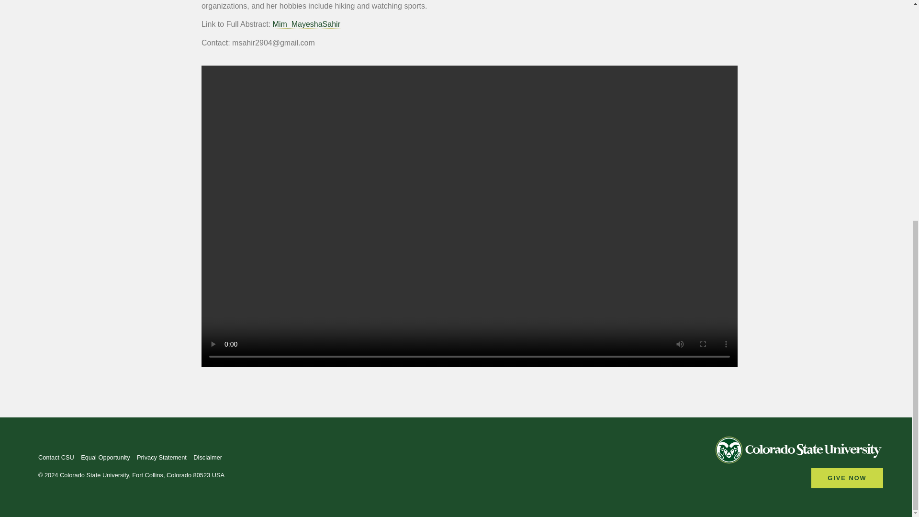 The image size is (919, 517). I want to click on Contact CSU, so click(56, 458).